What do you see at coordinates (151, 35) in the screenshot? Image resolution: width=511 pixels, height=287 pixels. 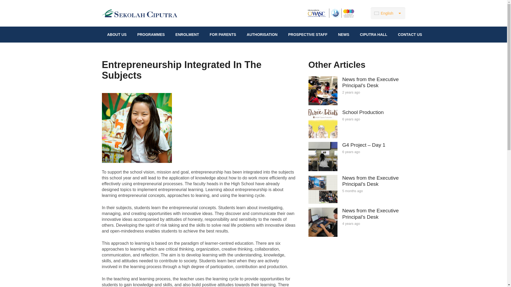 I see `PROGRAMMES` at bounding box center [151, 35].